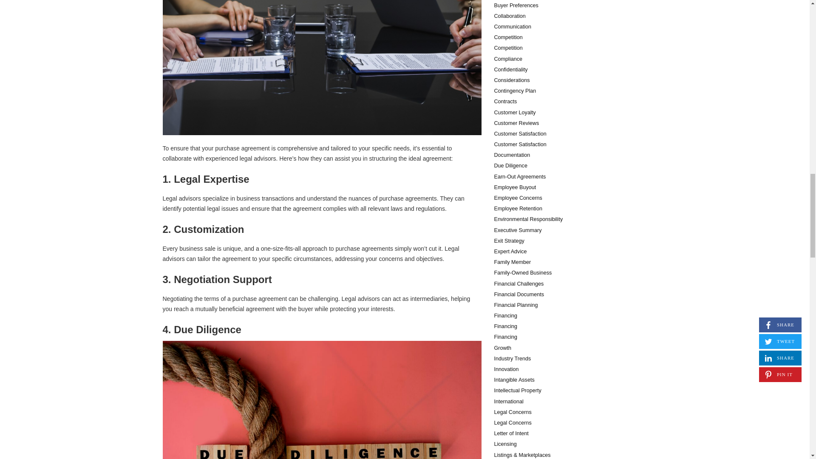 The width and height of the screenshot is (816, 459). What do you see at coordinates (322, 400) in the screenshot?
I see `Financial concept due diligence - sellmybusiness-io` at bounding box center [322, 400].